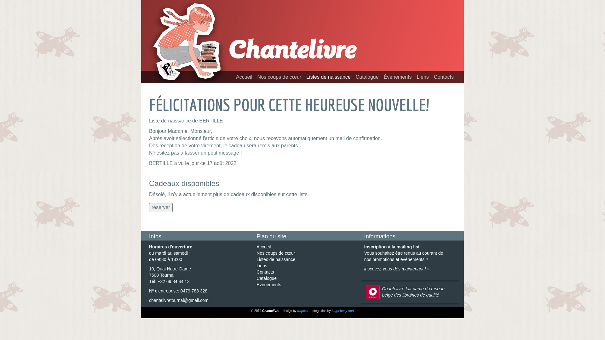 The height and width of the screenshot is (340, 605). What do you see at coordinates (367, 77) in the screenshot?
I see `Catalogue` at bounding box center [367, 77].